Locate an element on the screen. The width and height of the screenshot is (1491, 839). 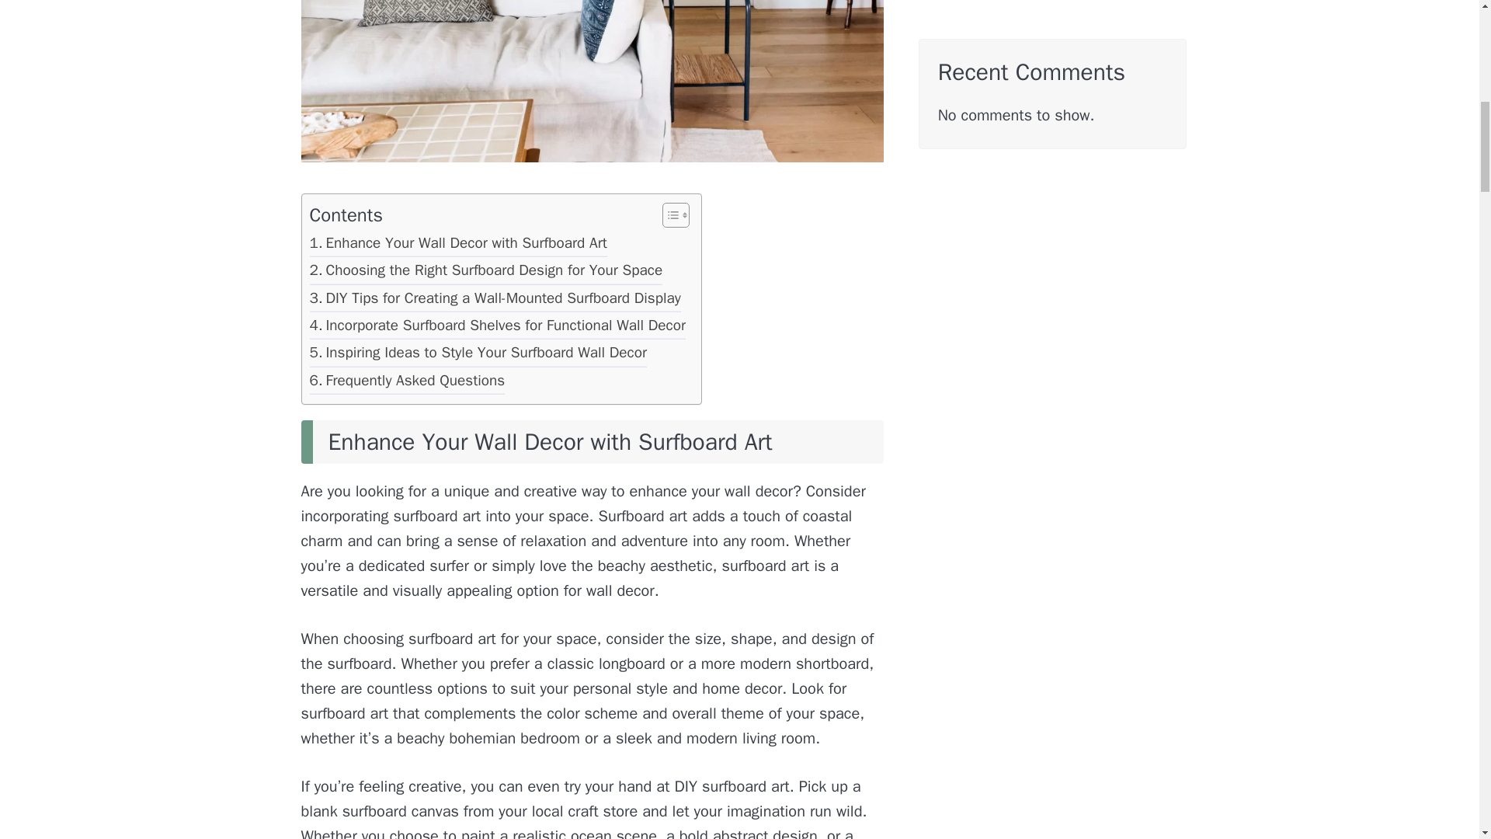
Choosing the Right Surfboard Design for Your Space is located at coordinates (485, 272).